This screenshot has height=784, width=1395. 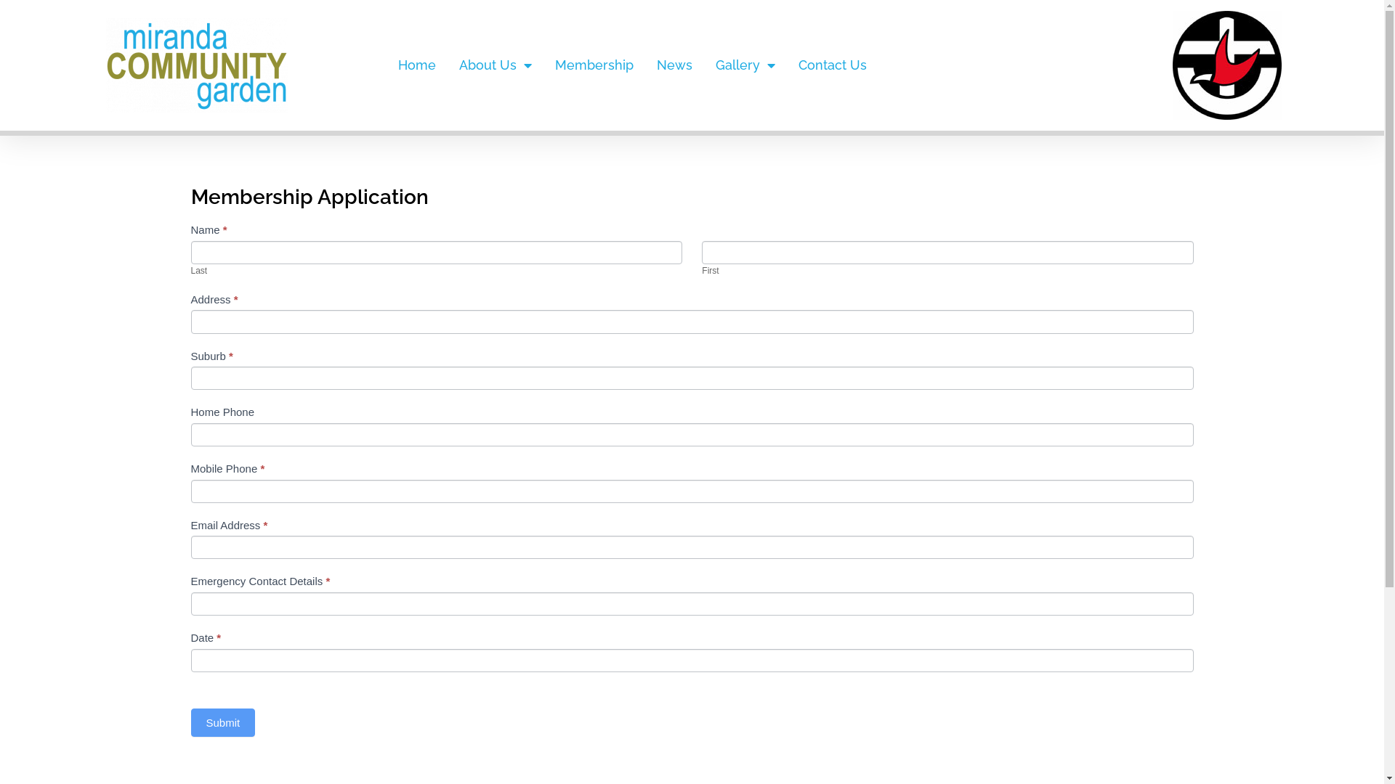 I want to click on Submit, so click(x=222, y=723).